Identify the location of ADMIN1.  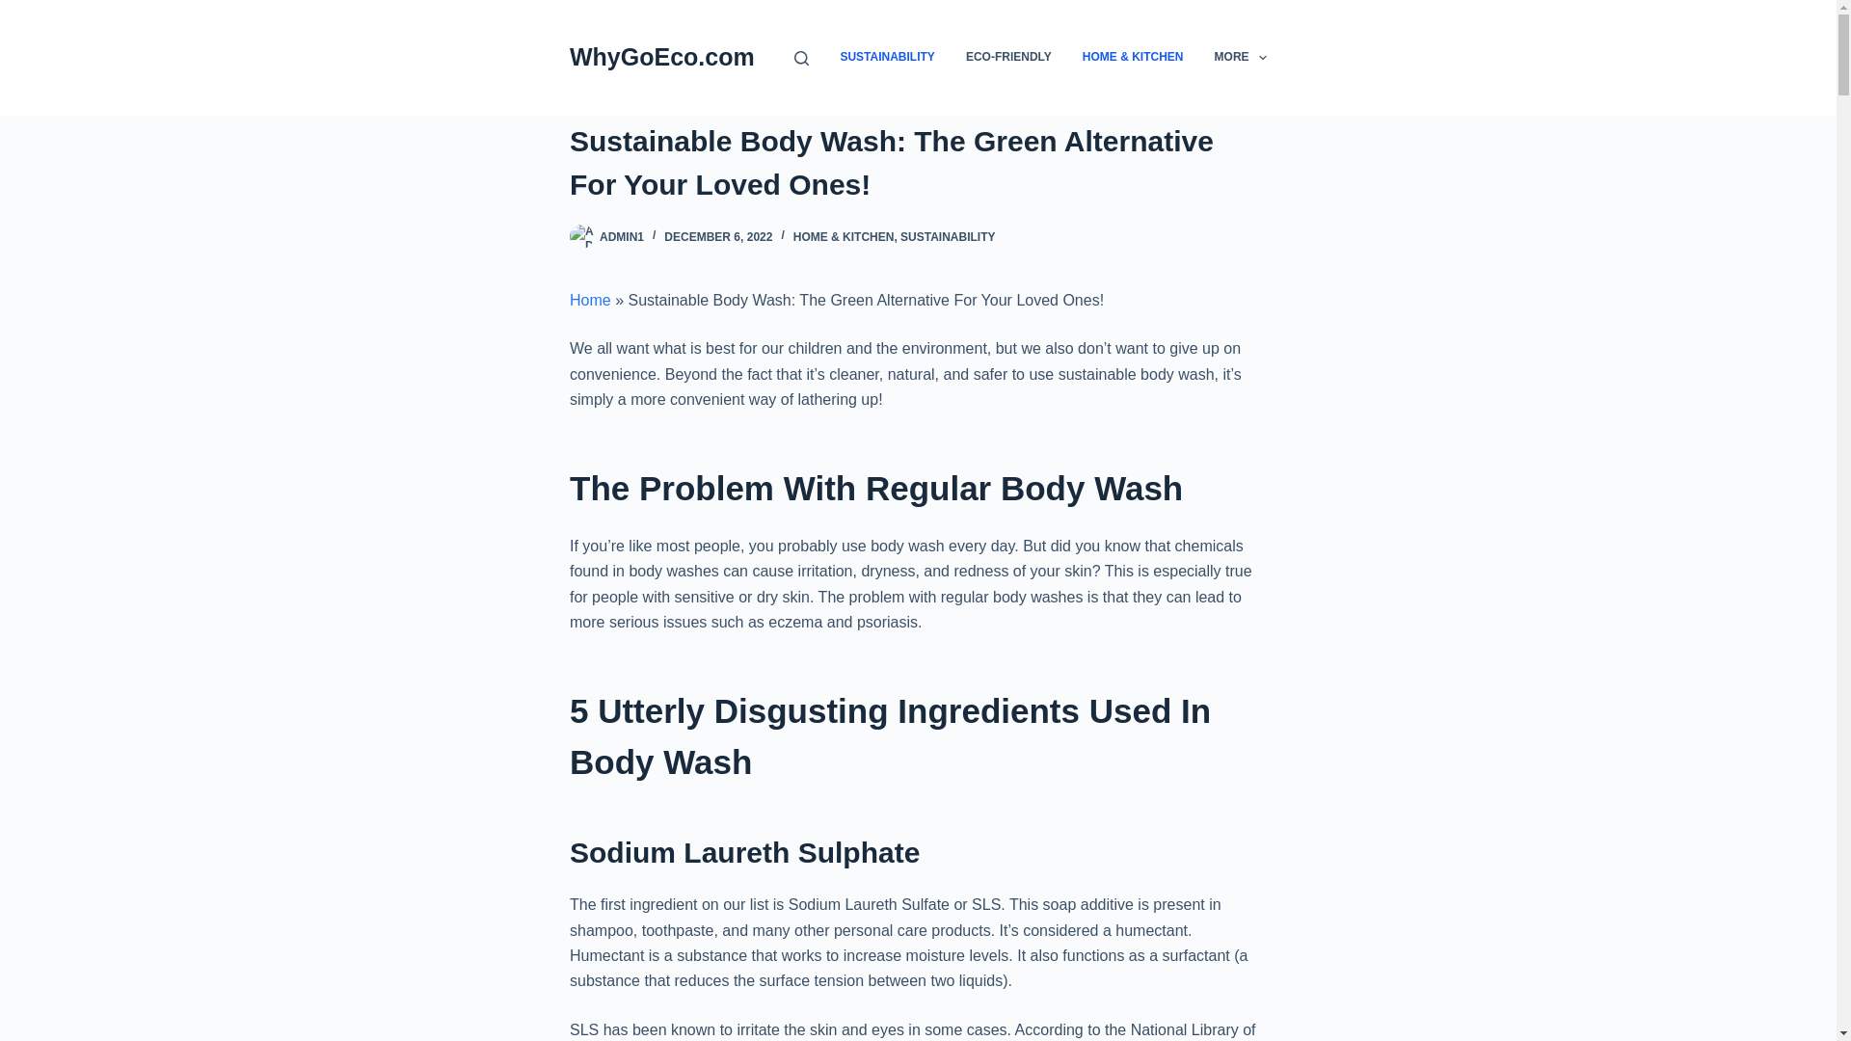
(622, 236).